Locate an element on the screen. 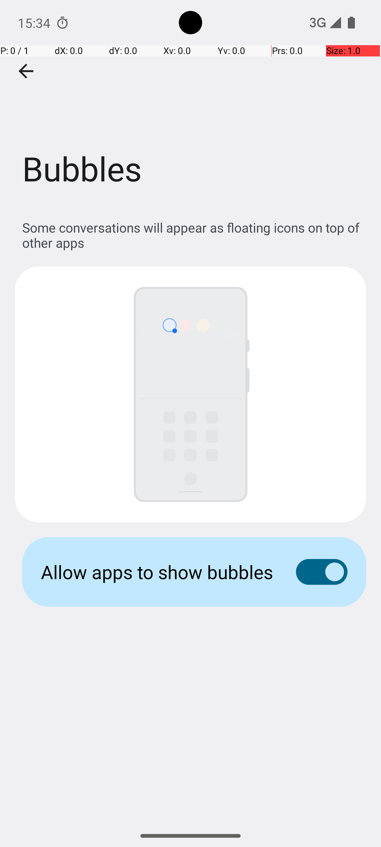  Some conversations will appear as floating icons on top of other apps is located at coordinates (194, 235).